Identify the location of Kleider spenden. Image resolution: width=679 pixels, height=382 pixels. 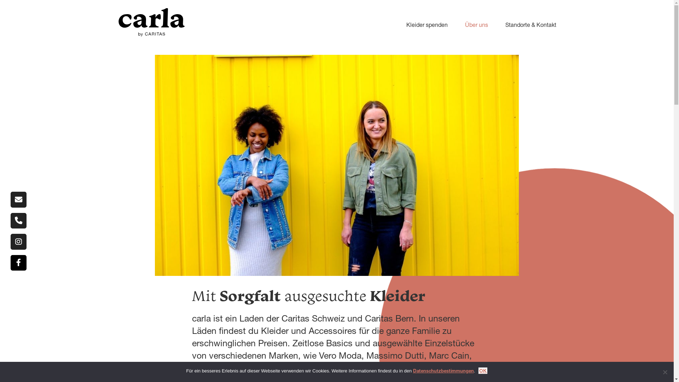
(419, 25).